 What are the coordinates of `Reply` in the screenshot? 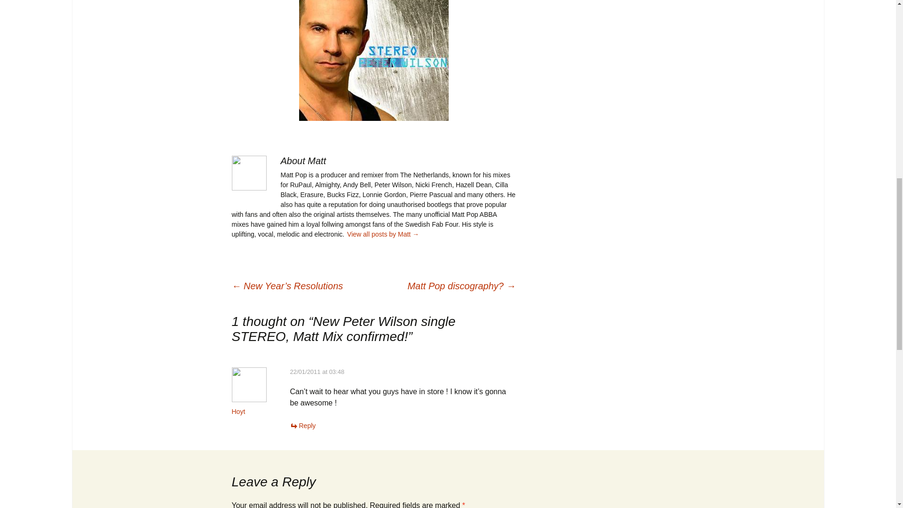 It's located at (302, 425).